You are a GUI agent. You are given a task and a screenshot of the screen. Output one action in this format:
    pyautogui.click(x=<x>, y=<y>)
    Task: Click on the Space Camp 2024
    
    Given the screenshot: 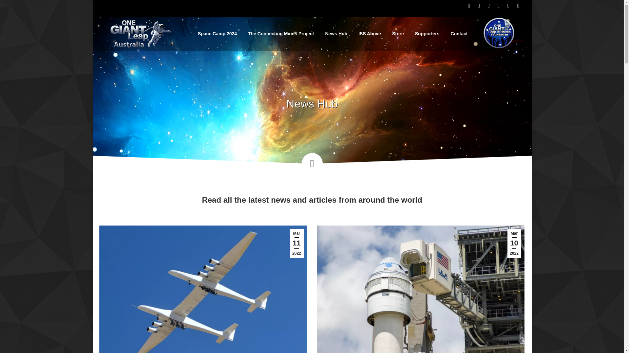 What is the action you would take?
    pyautogui.click(x=217, y=34)
    